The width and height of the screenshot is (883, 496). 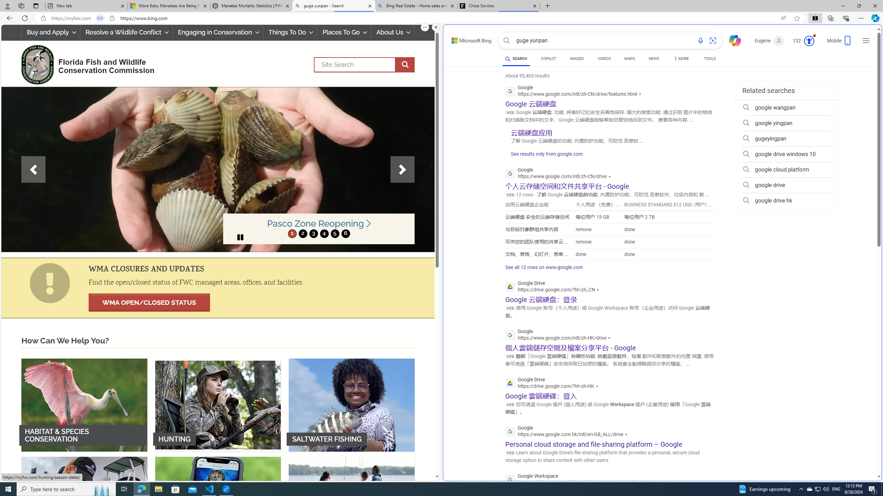 What do you see at coordinates (786, 200) in the screenshot?
I see `google drive hk` at bounding box center [786, 200].